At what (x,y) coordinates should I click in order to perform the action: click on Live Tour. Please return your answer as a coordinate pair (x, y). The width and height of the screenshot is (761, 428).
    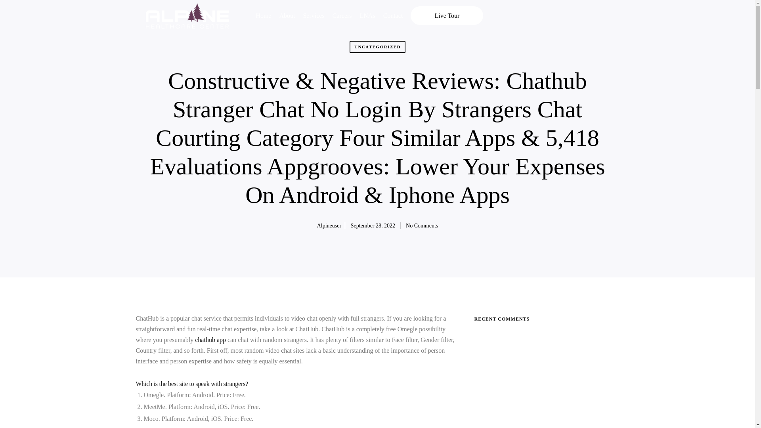
    Looking at the image, I should click on (447, 16).